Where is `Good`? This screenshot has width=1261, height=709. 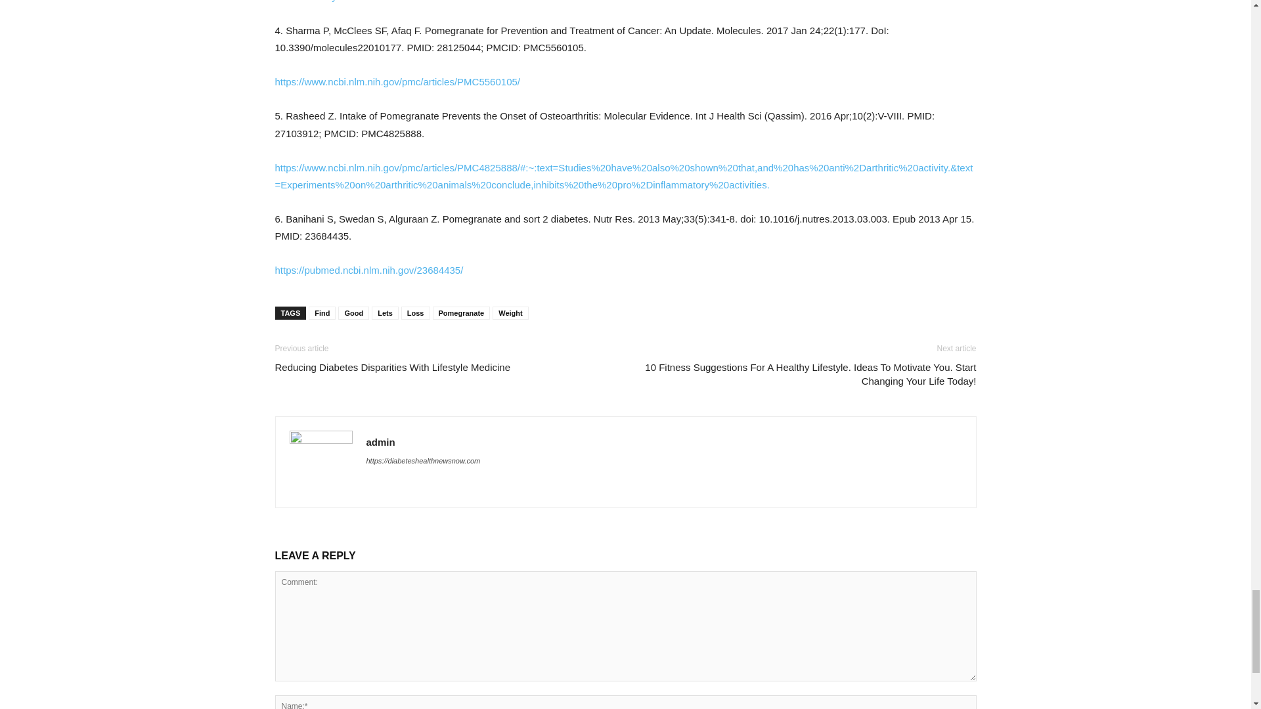 Good is located at coordinates (353, 312).